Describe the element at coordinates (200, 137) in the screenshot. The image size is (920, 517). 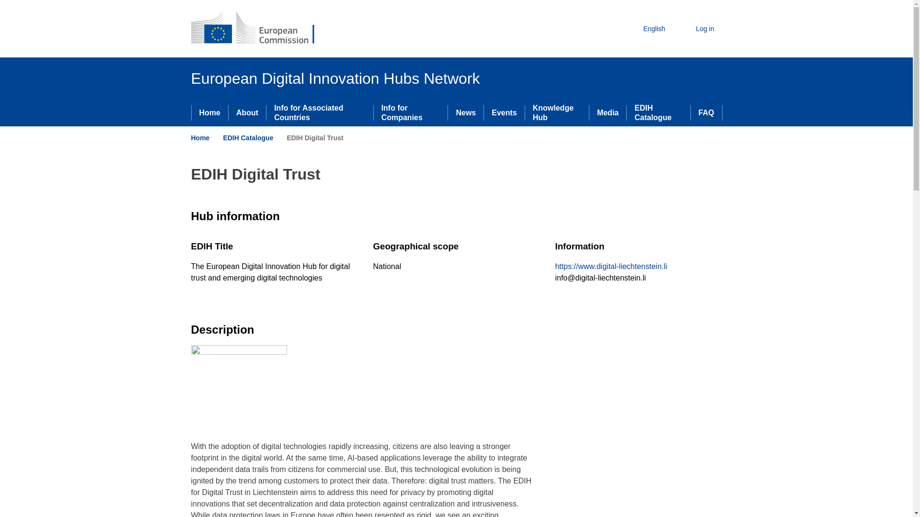
I see `Home` at that location.